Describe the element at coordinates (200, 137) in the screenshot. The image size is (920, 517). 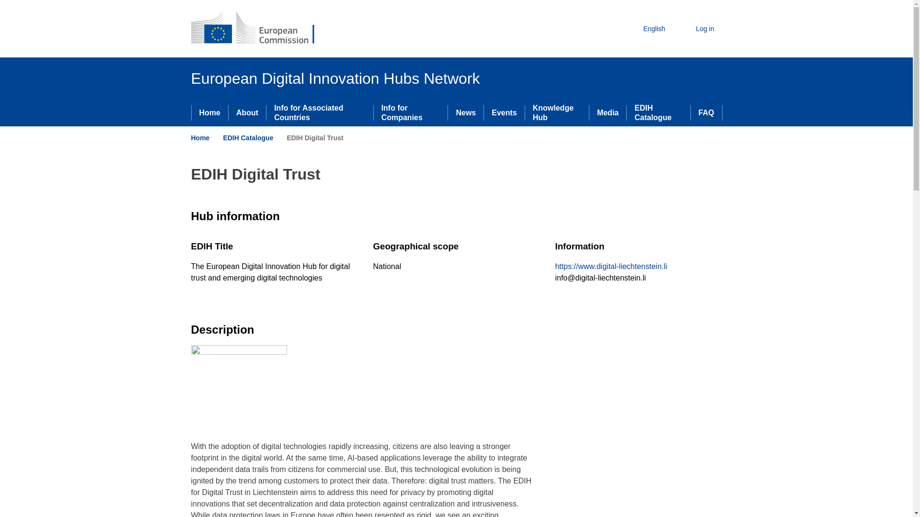
I see `Home` at that location.